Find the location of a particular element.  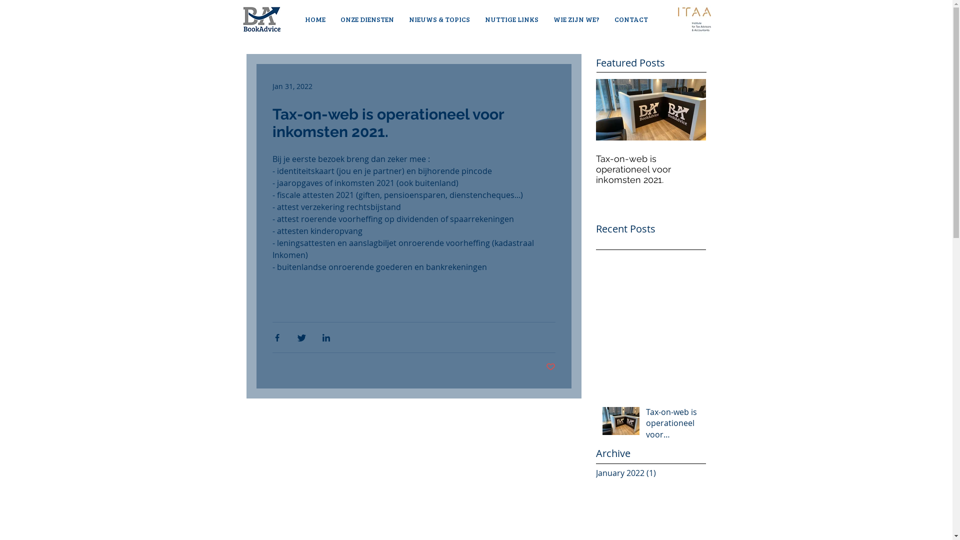

CONTACT is located at coordinates (631, 19).